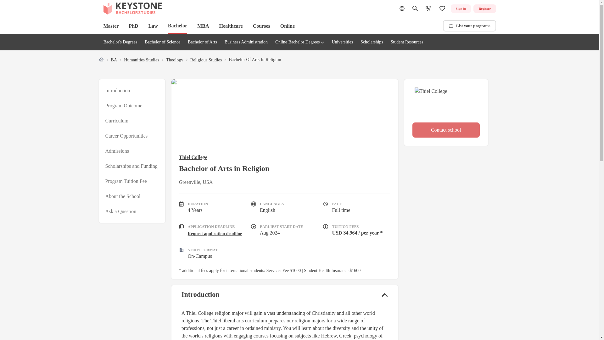  I want to click on Bachelor of Arts, so click(202, 42).